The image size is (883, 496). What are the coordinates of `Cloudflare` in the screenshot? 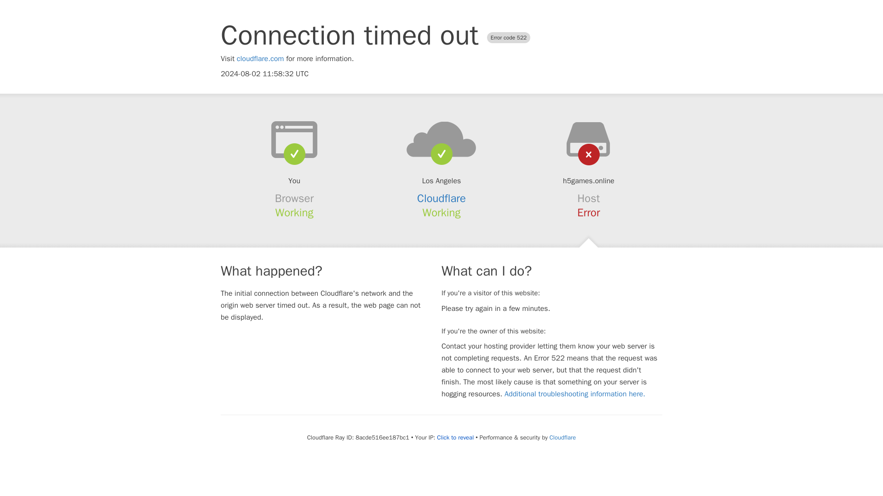 It's located at (562, 437).